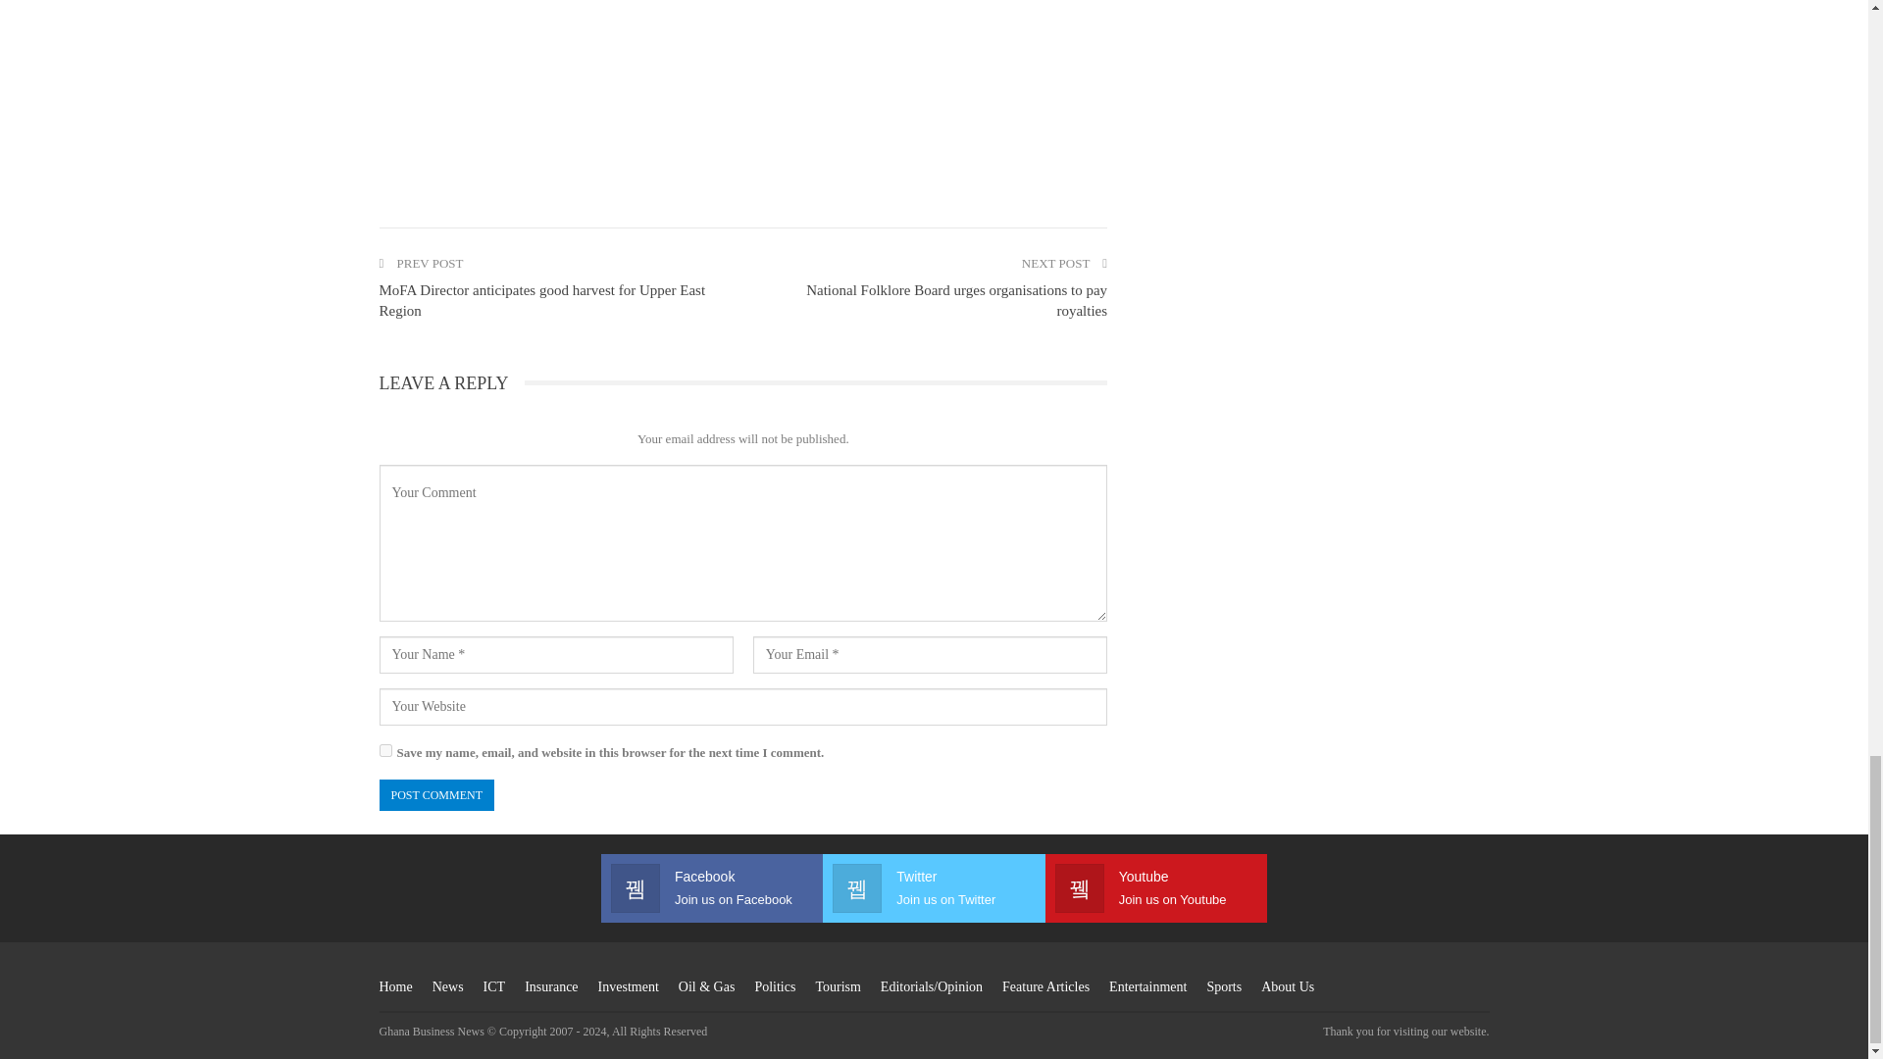 This screenshot has width=1883, height=1059. What do you see at coordinates (435, 795) in the screenshot?
I see `Post Comment` at bounding box center [435, 795].